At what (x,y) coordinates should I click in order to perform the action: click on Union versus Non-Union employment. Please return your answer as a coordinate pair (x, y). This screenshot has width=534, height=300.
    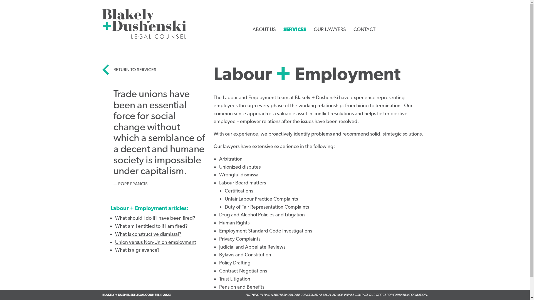
    Looking at the image, I should click on (156, 242).